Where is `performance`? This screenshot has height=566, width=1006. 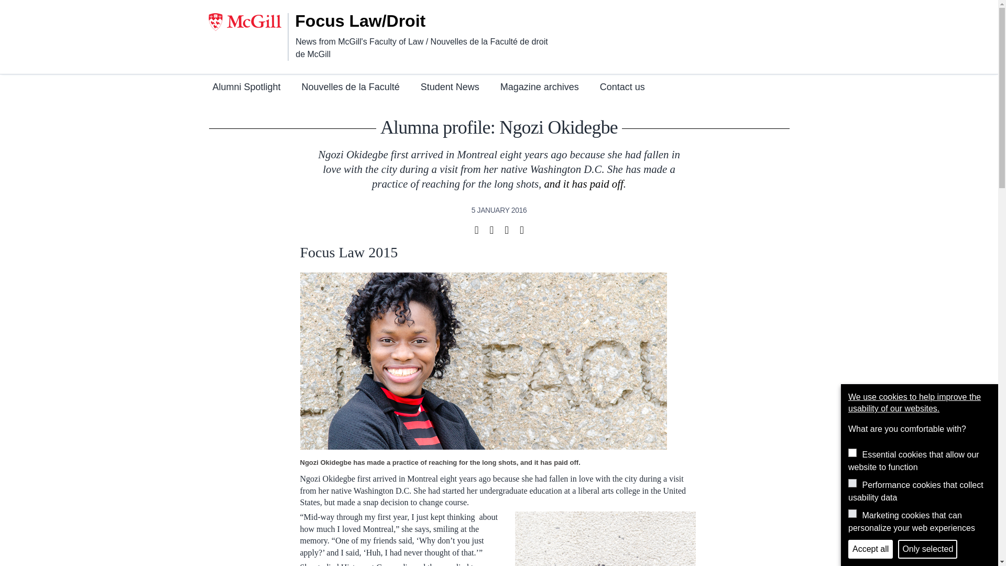 performance is located at coordinates (852, 483).